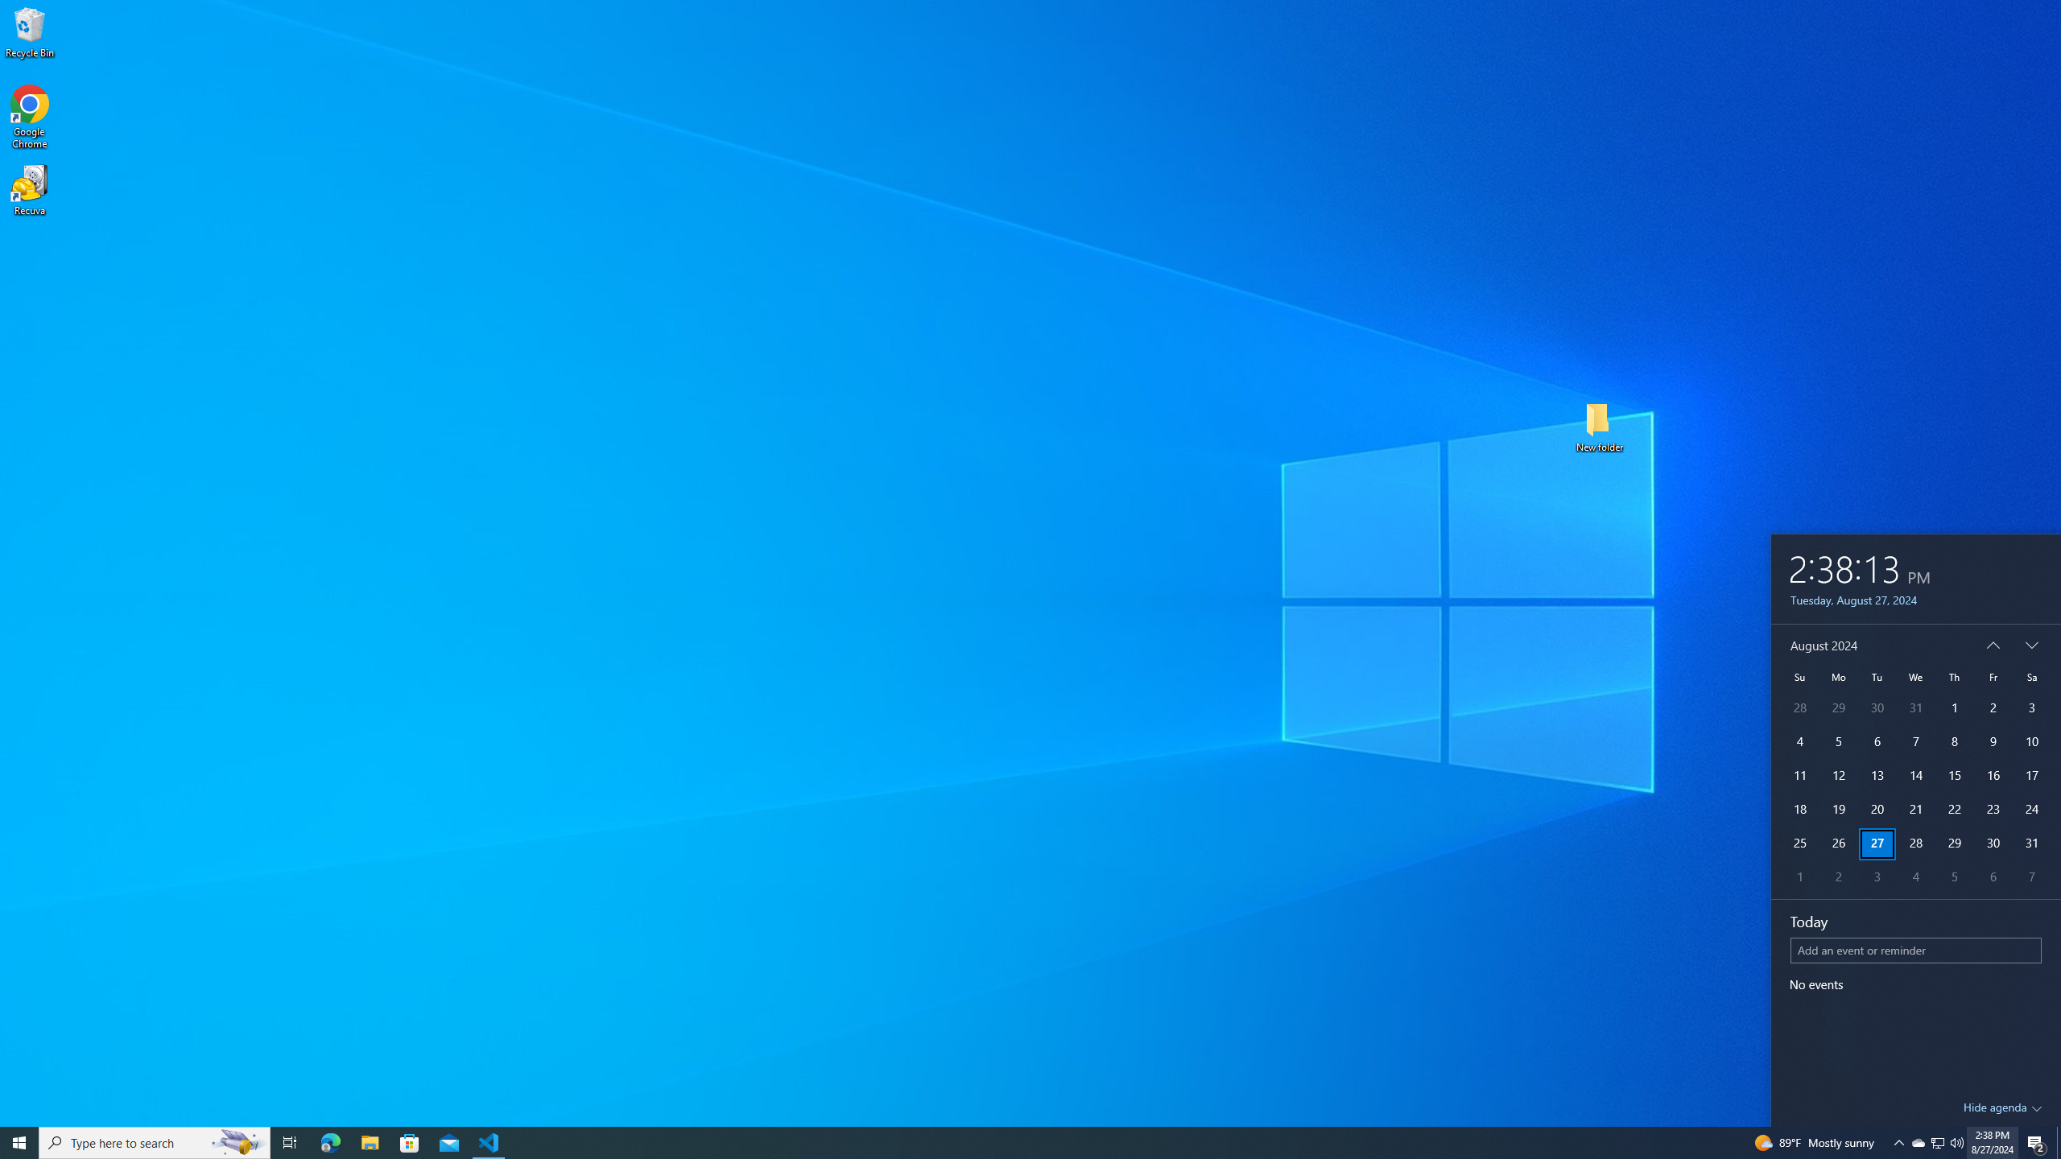  I want to click on 19, so click(1939, 1143).